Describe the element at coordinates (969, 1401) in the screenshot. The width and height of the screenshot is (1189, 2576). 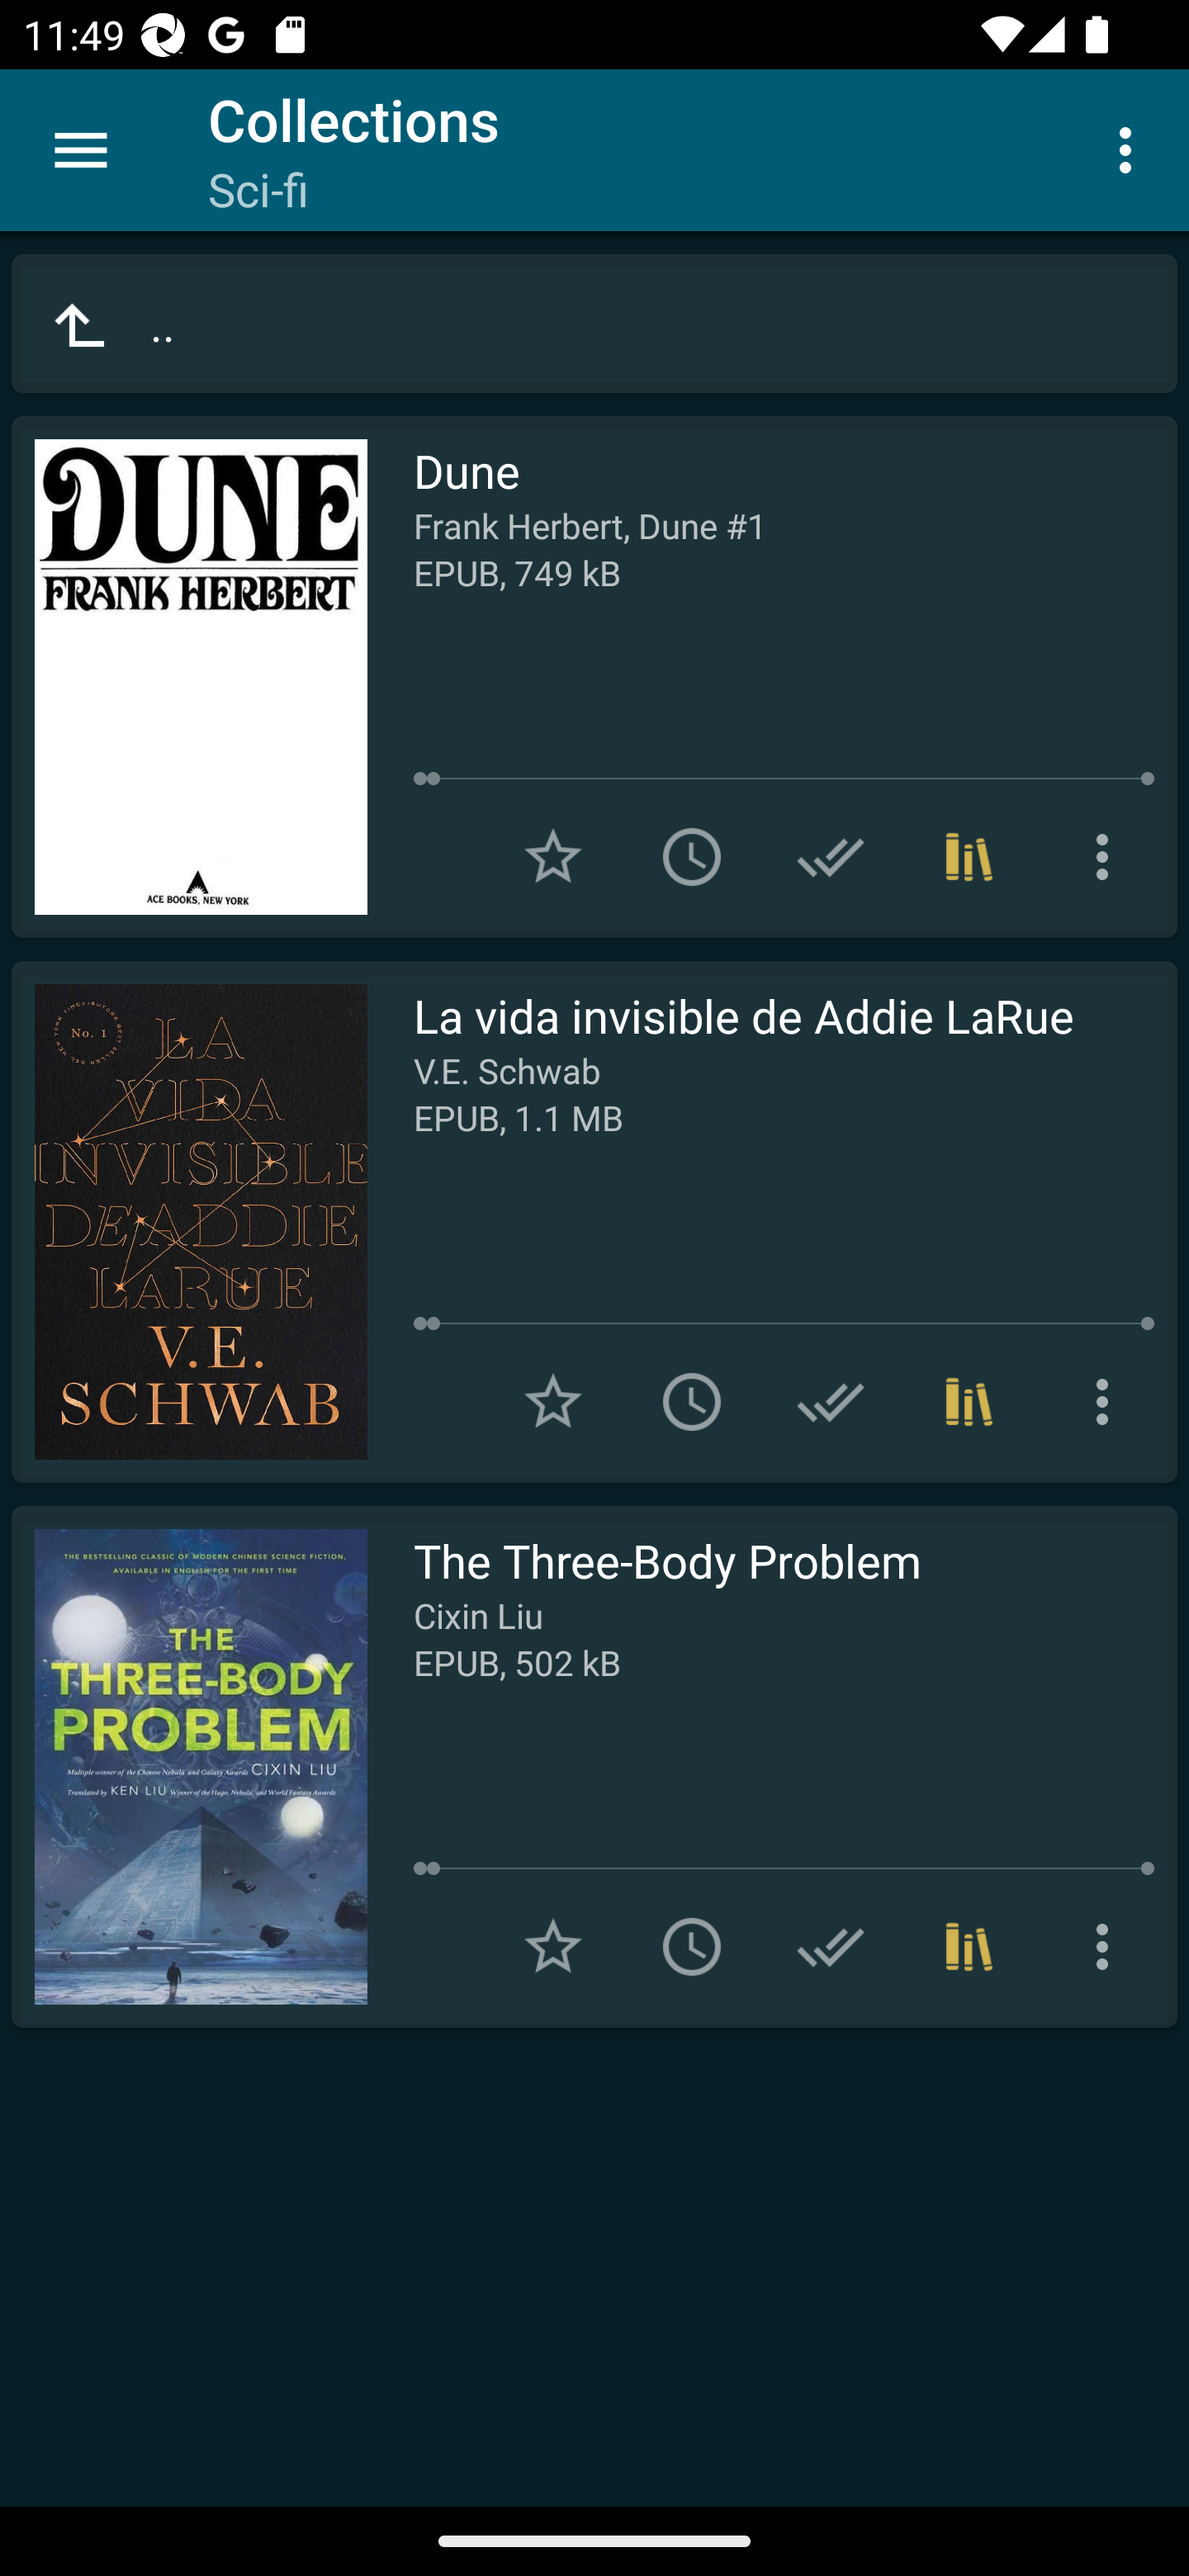
I see `Collections (1)` at that location.